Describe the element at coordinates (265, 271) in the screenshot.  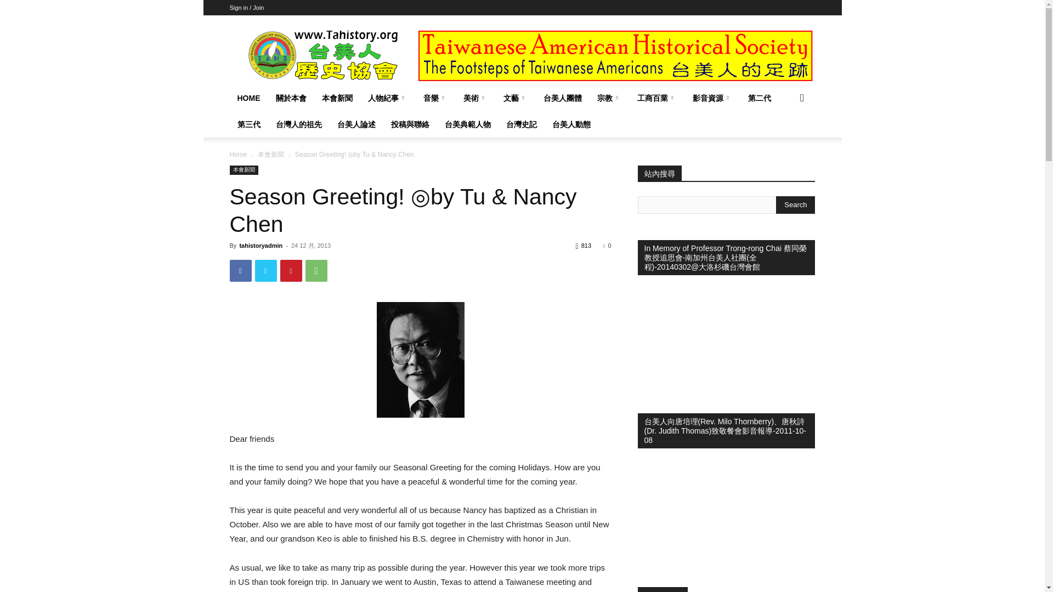
I see `Twitter` at that location.